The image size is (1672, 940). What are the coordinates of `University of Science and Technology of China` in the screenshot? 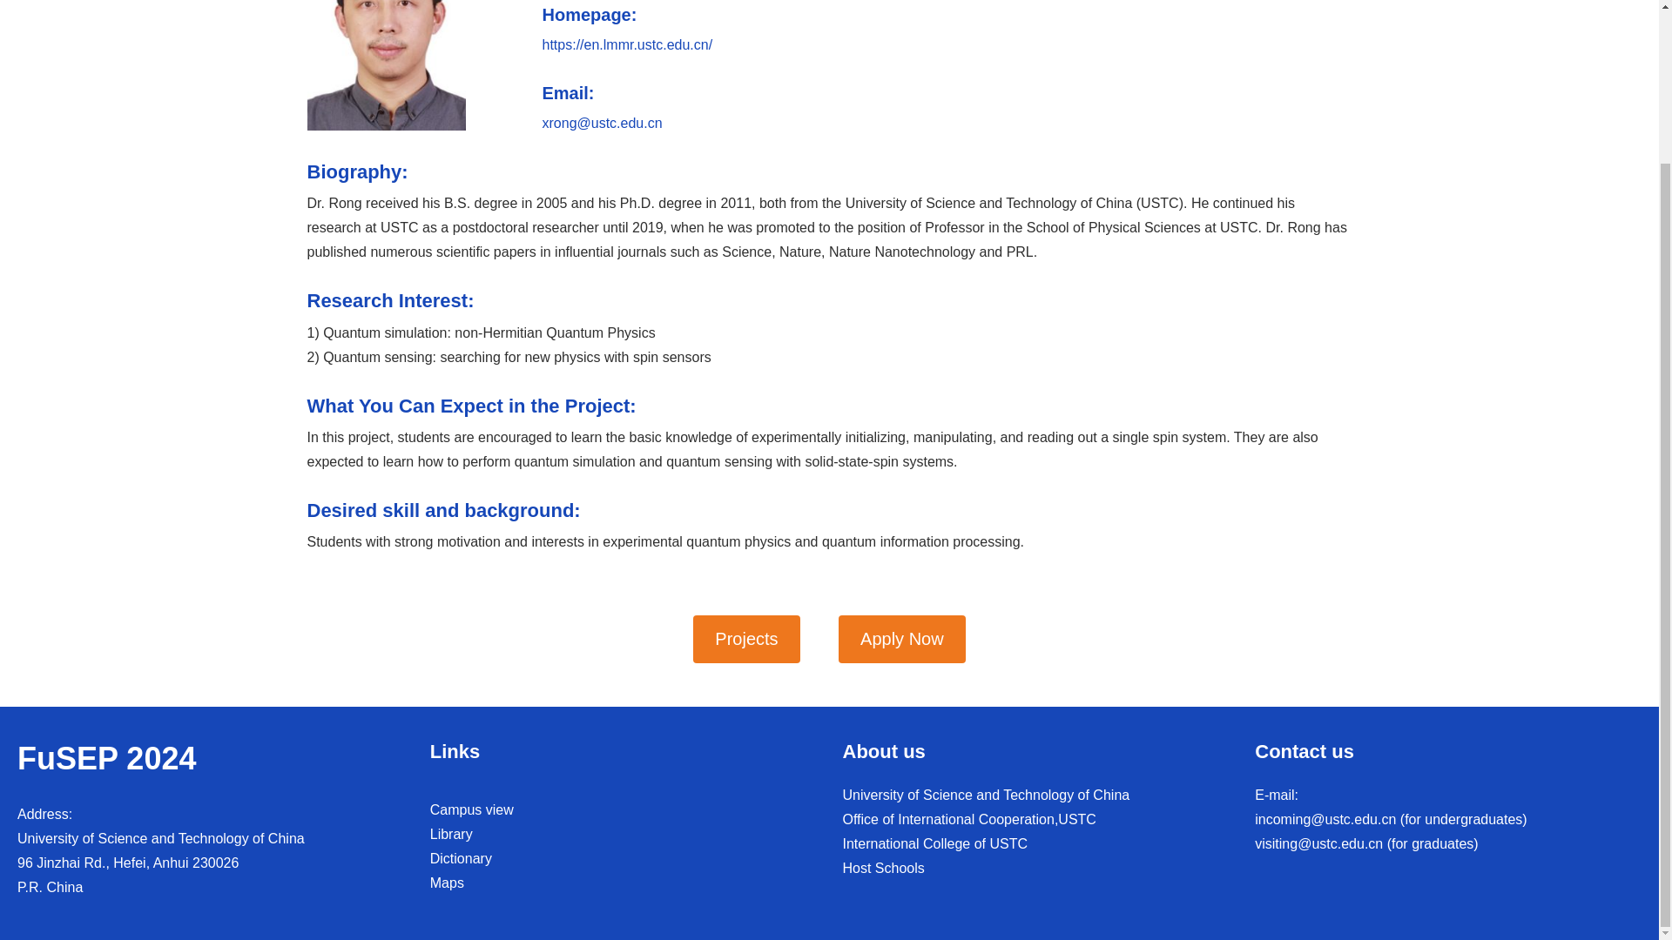 It's located at (986, 796).